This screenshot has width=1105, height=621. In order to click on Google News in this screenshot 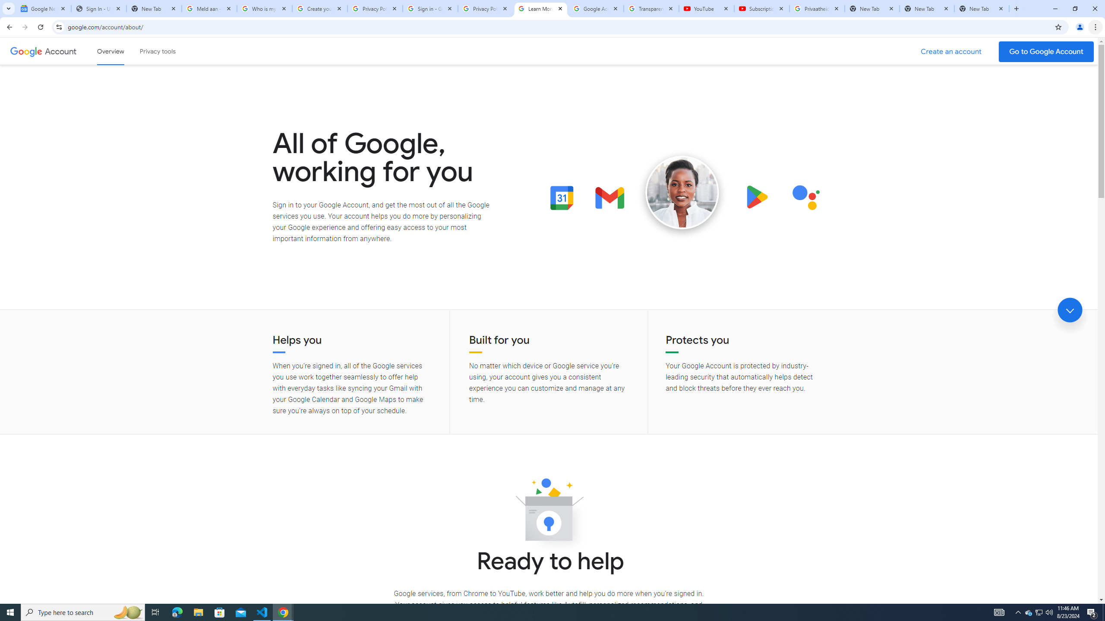, I will do `click(44, 9)`.